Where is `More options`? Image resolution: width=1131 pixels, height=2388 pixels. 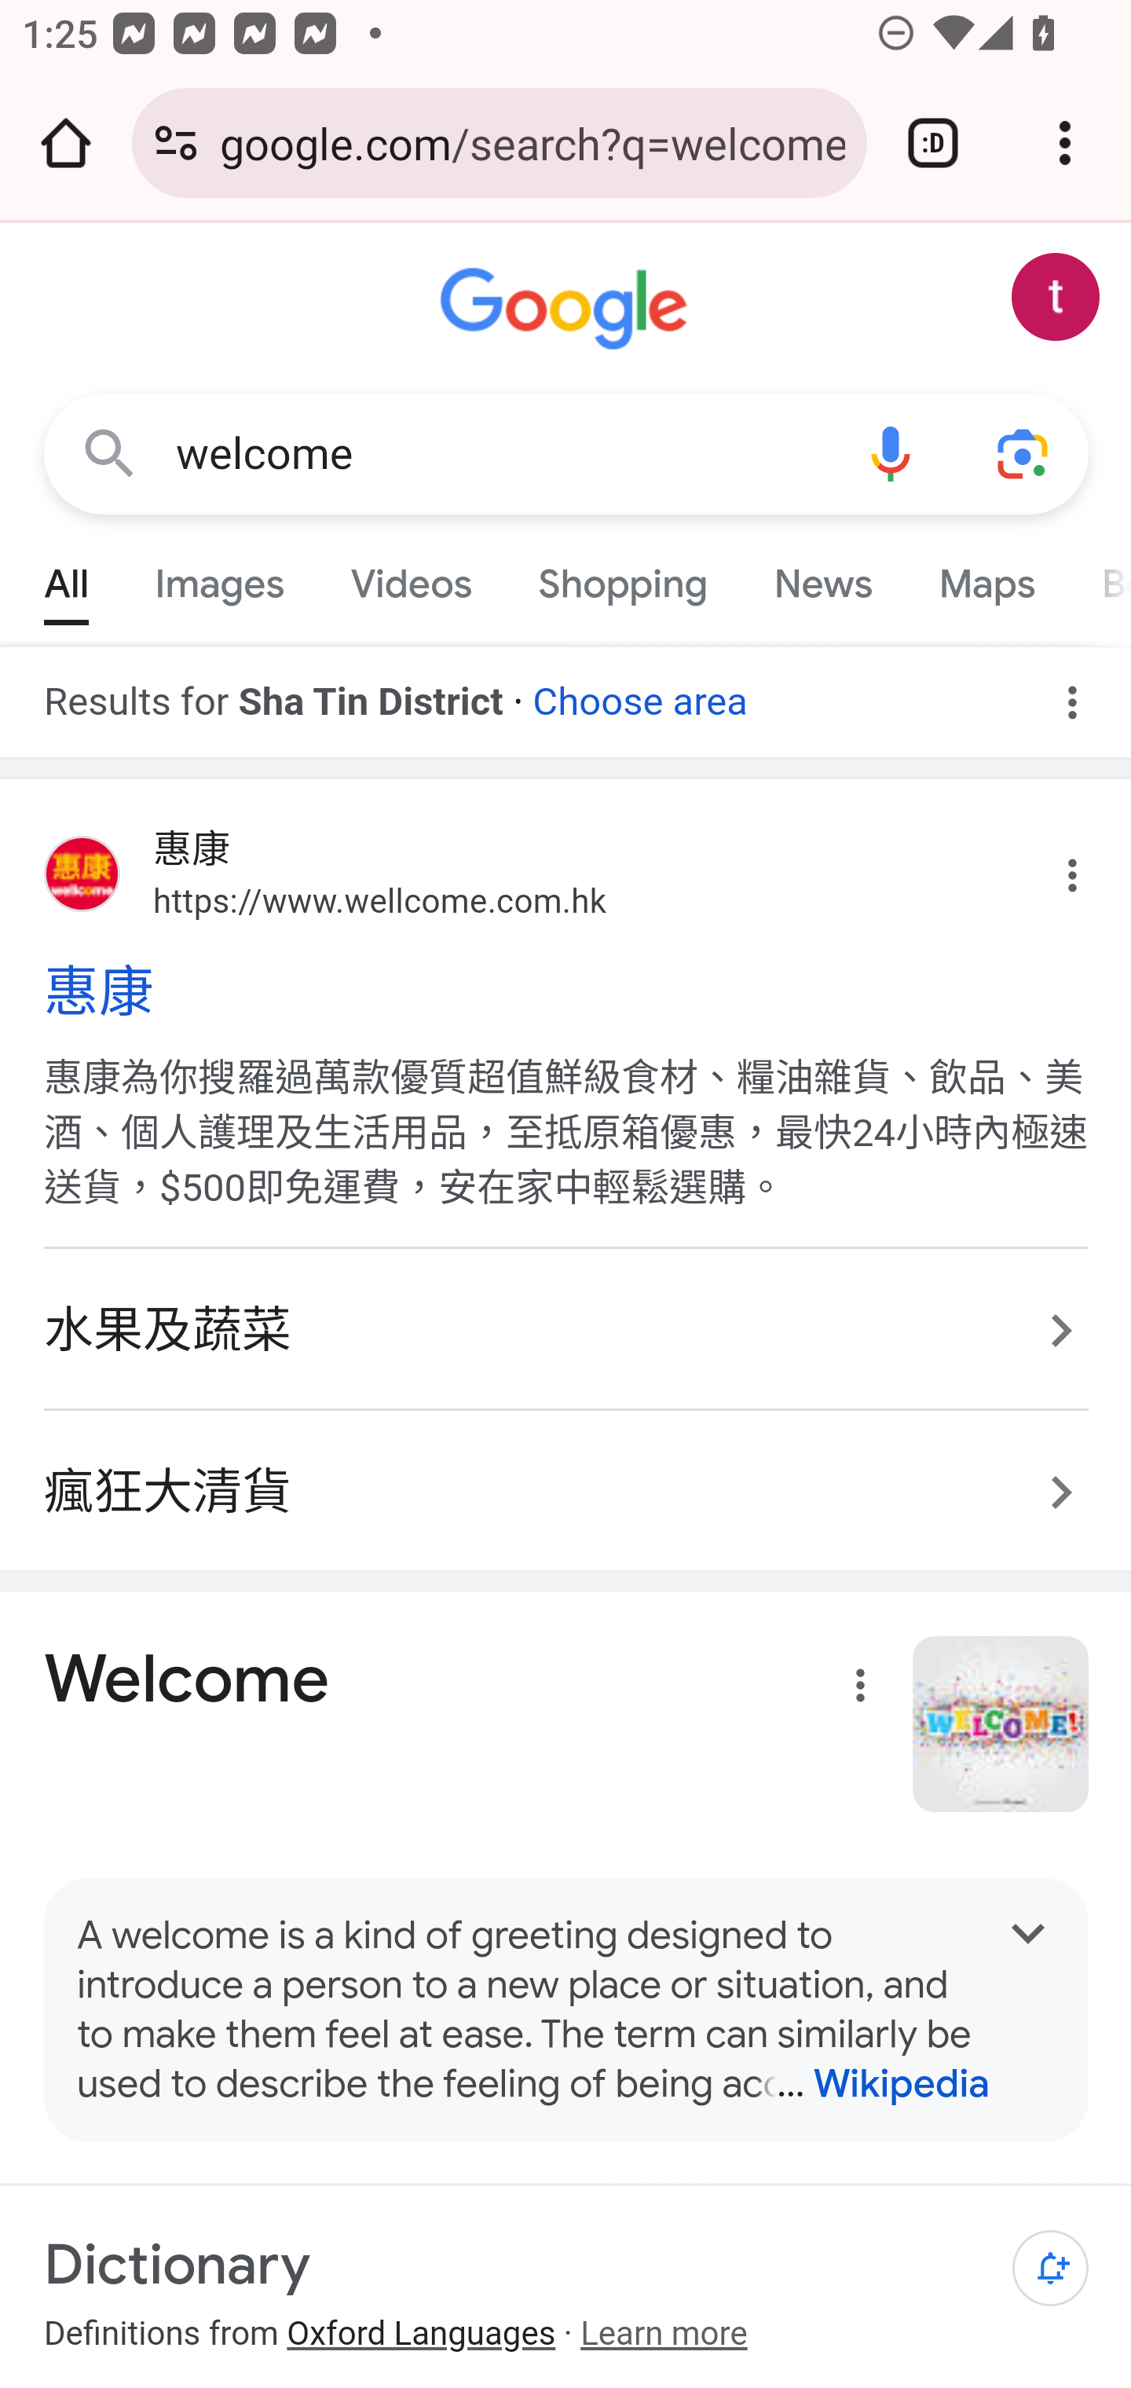 More options is located at coordinates (855, 1690).